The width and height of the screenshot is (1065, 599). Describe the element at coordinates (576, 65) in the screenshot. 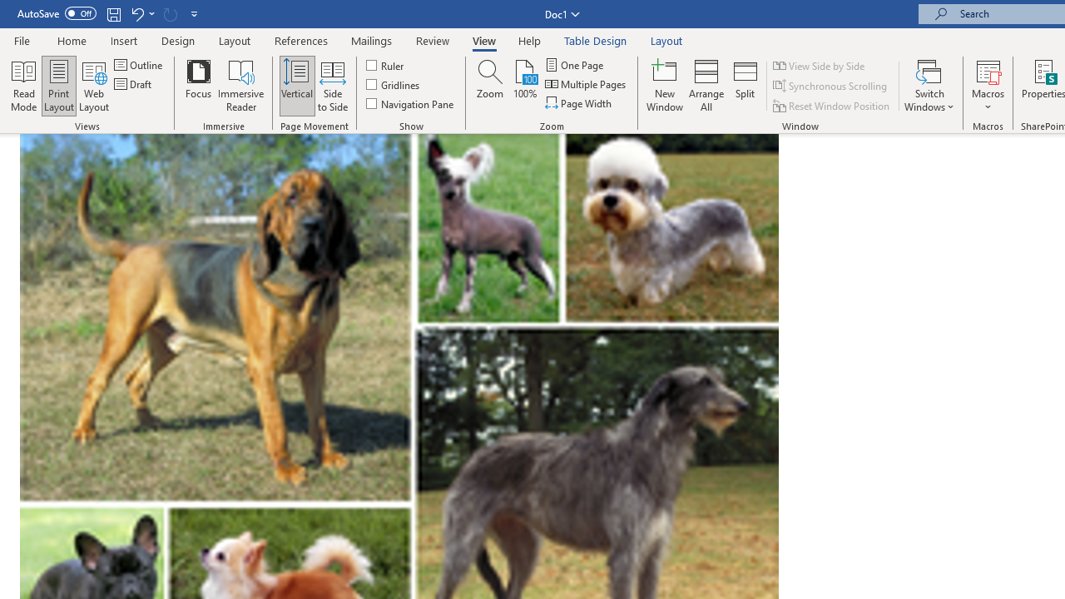

I see `One Page` at that location.